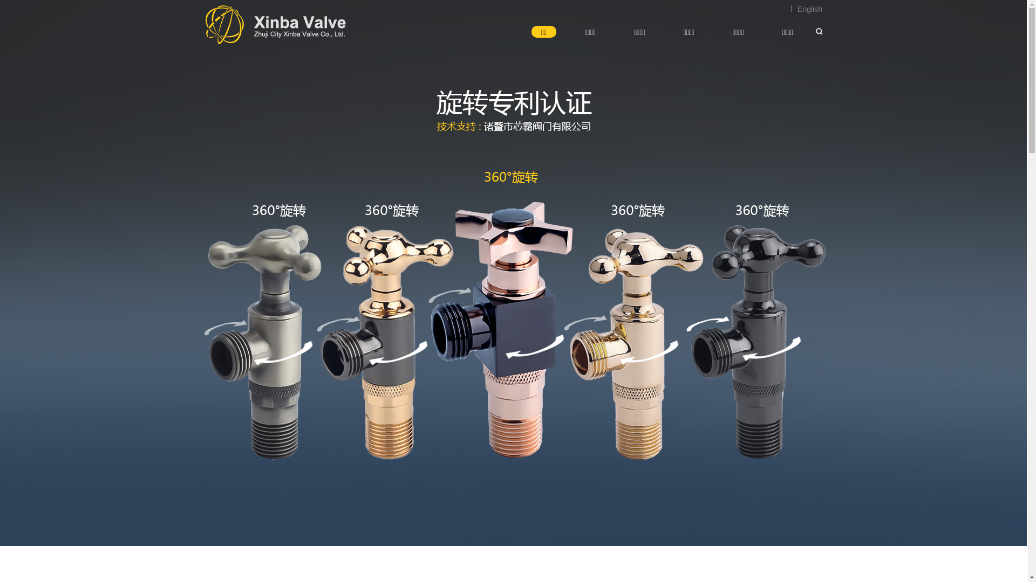 This screenshot has width=1036, height=582. Describe the element at coordinates (807, 9) in the screenshot. I see `English` at that location.